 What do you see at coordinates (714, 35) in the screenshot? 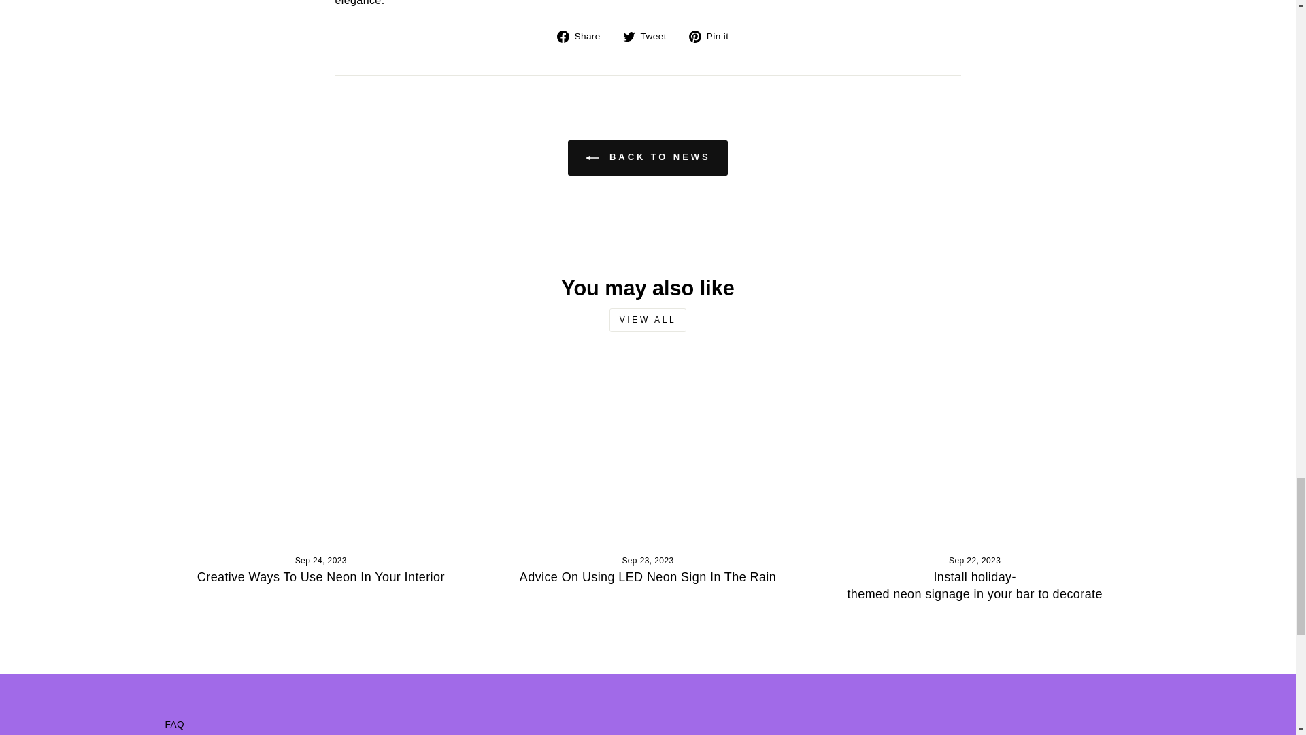
I see `Pin on Pinterest` at bounding box center [714, 35].